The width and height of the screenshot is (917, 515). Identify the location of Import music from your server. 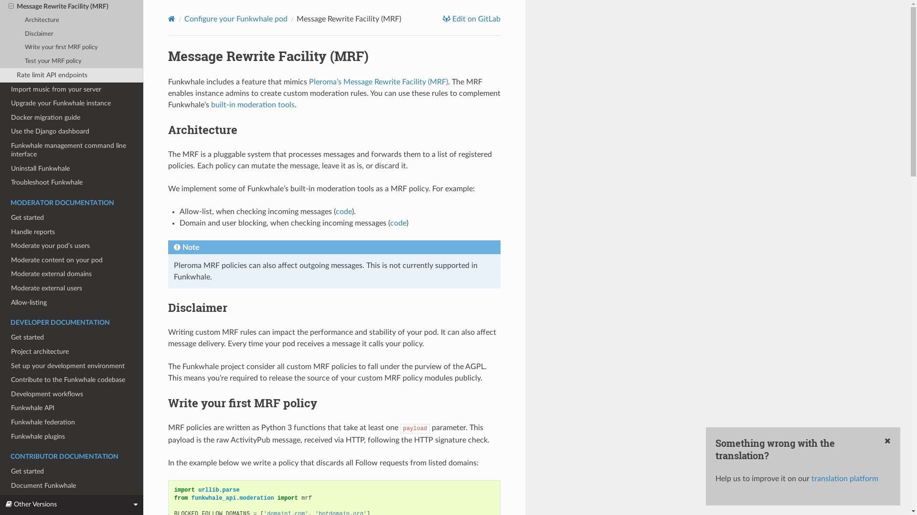
(72, 90).